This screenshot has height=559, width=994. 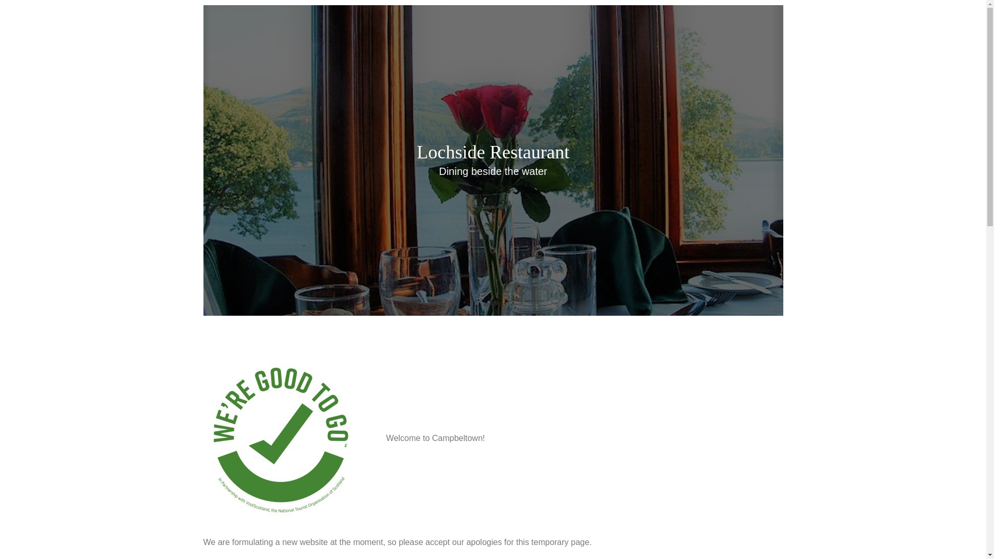 What do you see at coordinates (500, 304) in the screenshot?
I see `3` at bounding box center [500, 304].